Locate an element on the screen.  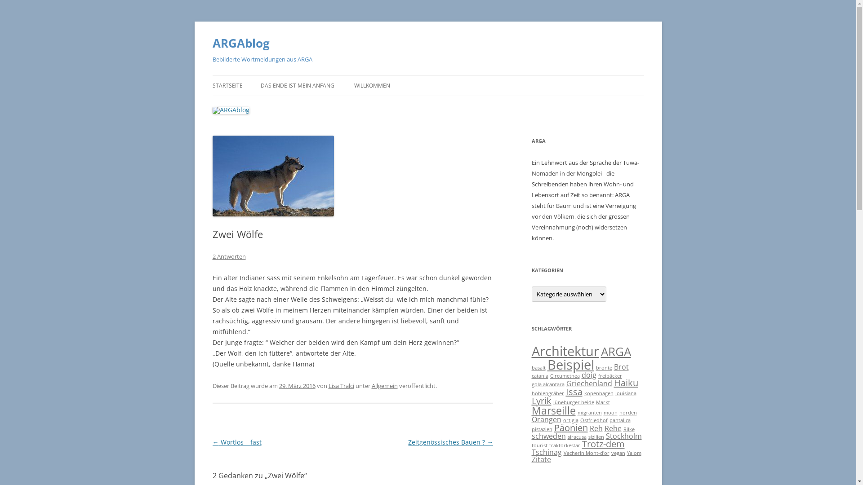
norden is located at coordinates (628, 413).